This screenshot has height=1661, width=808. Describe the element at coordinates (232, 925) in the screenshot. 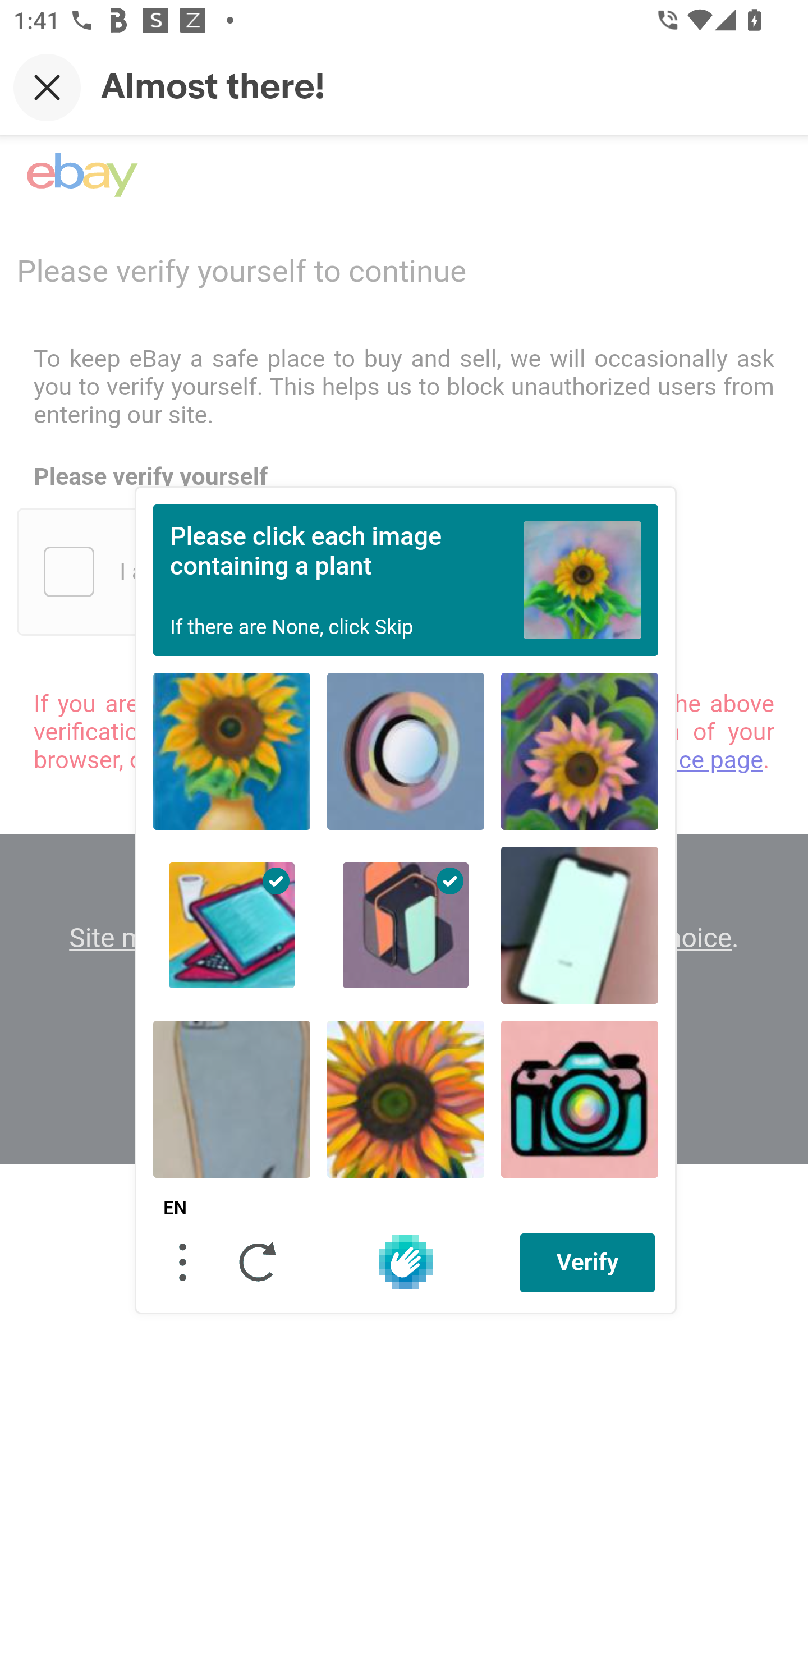

I see `Challenge Image 4` at that location.